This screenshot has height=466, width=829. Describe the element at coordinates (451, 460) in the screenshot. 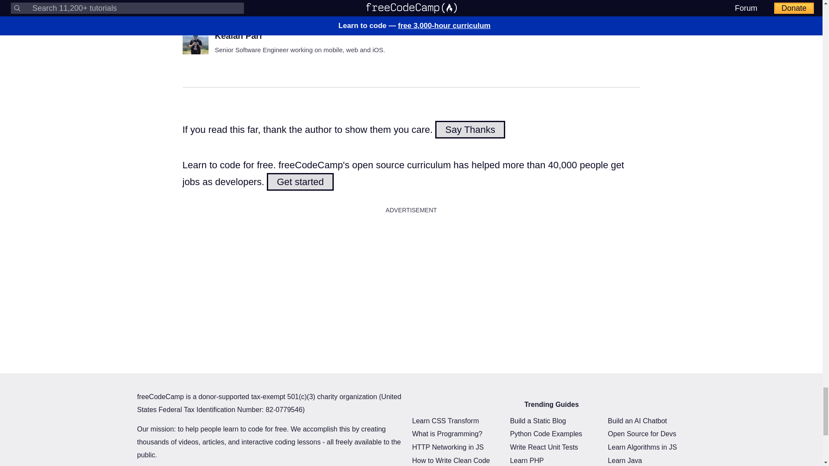

I see `How to Write Clean Code` at that location.